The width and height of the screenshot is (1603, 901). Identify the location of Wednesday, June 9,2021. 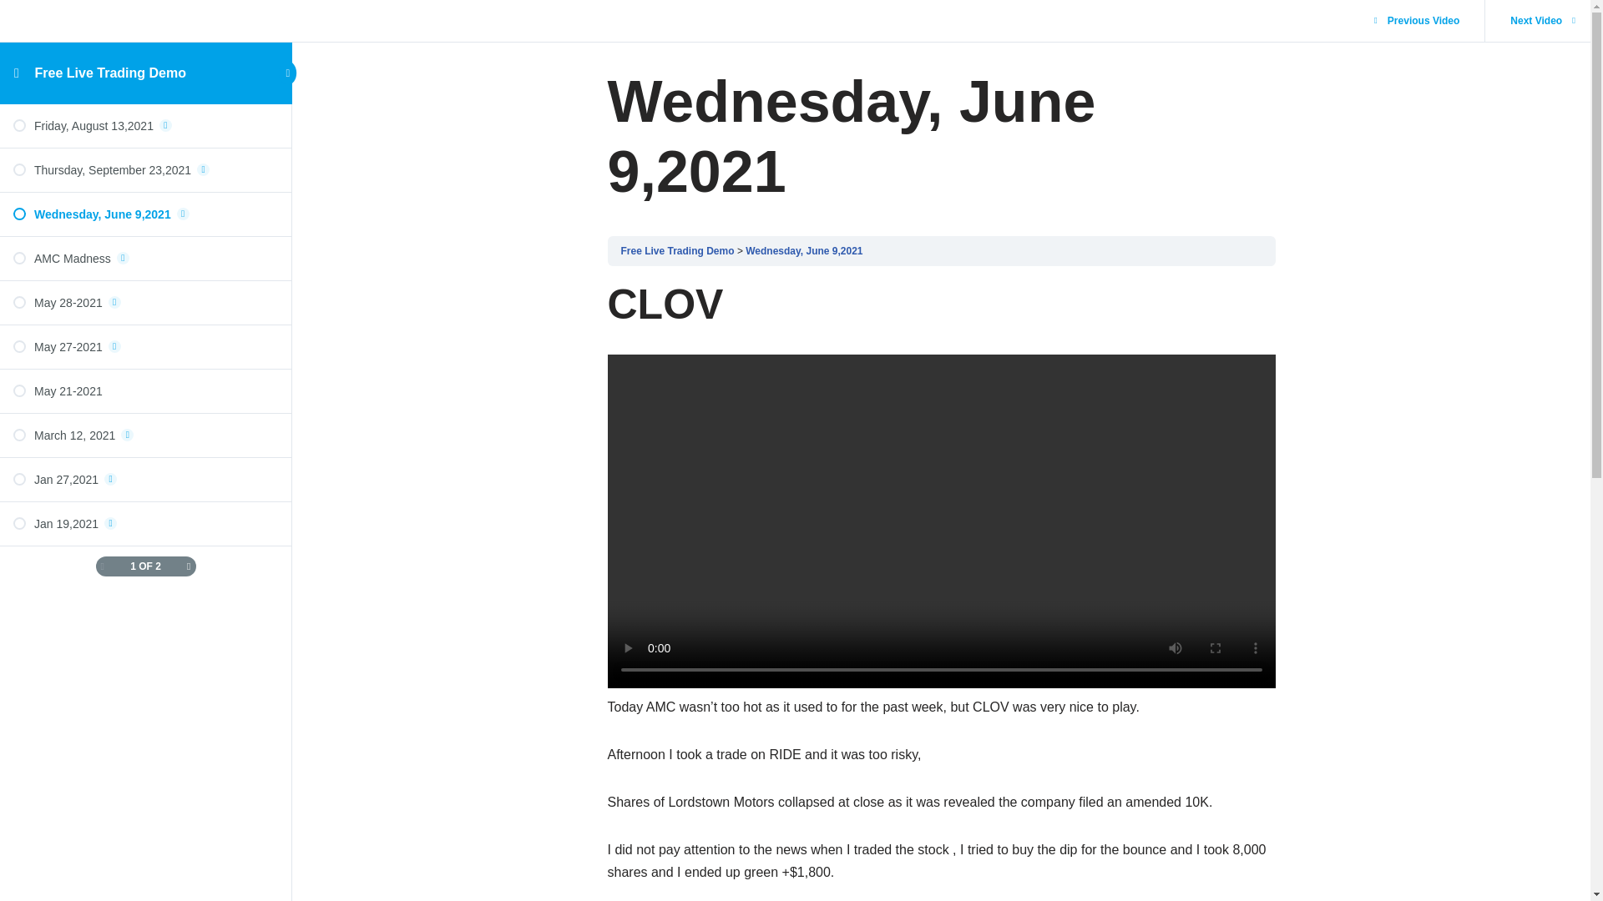
(145, 214).